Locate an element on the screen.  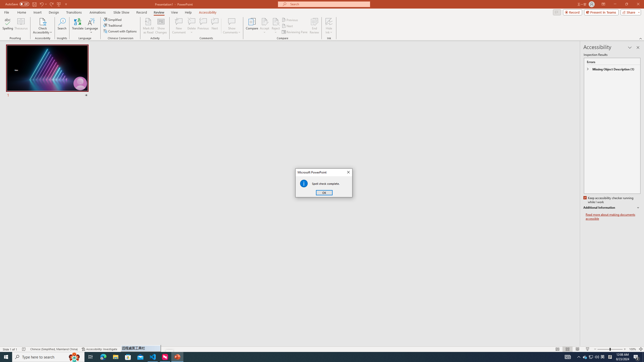
Convert with Options... is located at coordinates (120, 31).